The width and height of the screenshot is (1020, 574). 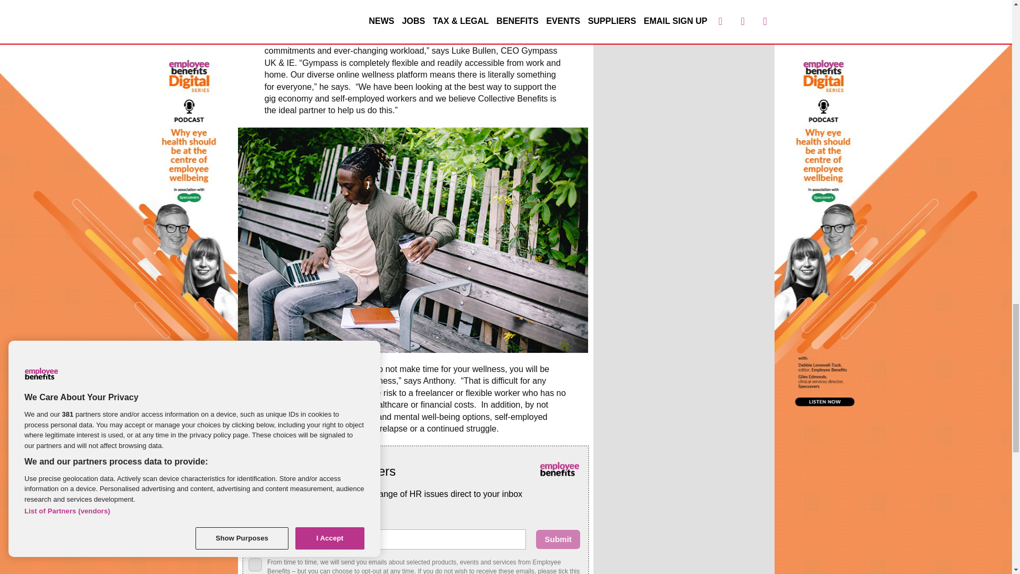 What do you see at coordinates (255, 564) in the screenshot?
I see `yes` at bounding box center [255, 564].